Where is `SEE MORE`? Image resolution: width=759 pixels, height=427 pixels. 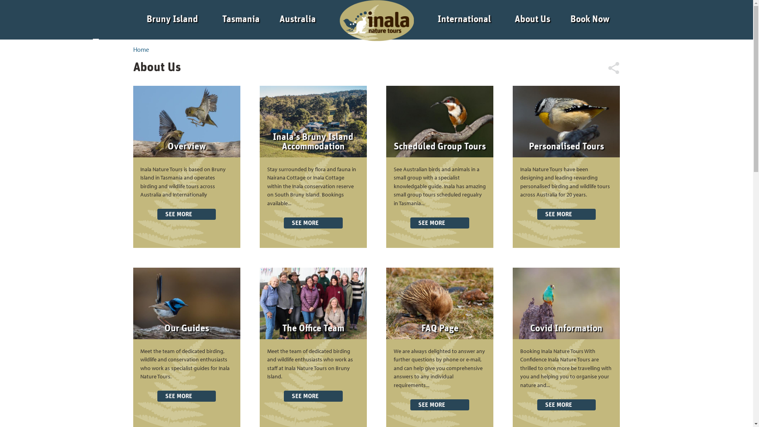 SEE MORE is located at coordinates (440, 405).